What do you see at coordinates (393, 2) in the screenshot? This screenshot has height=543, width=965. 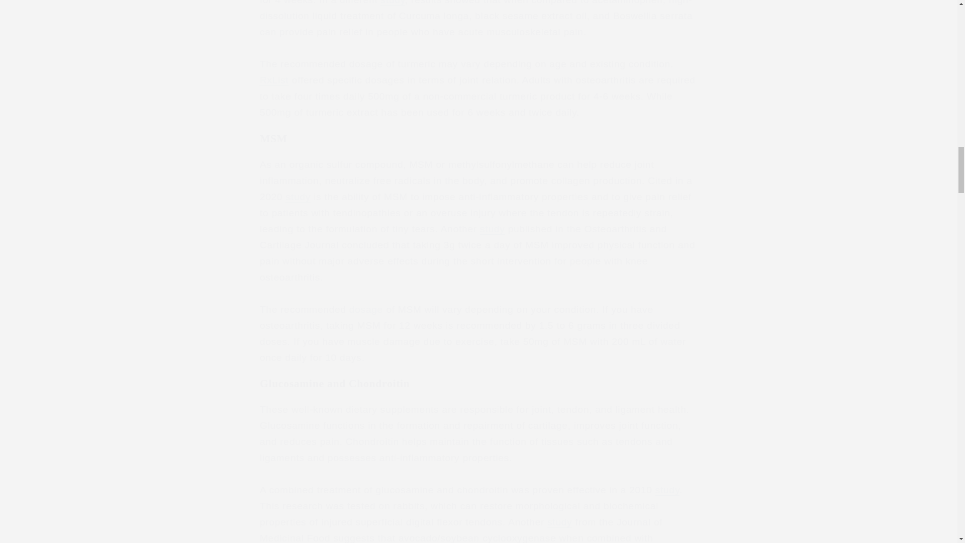 I see `study` at bounding box center [393, 2].